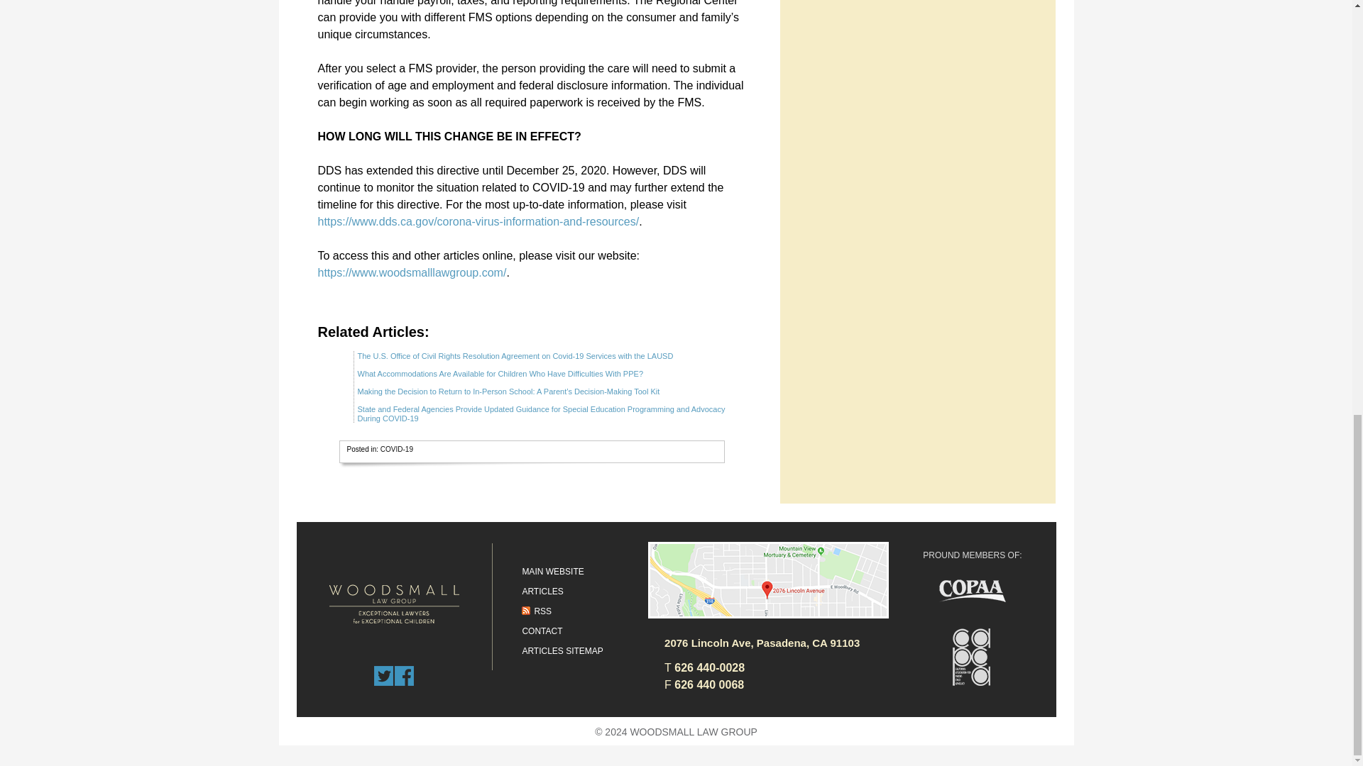 Image resolution: width=1363 pixels, height=766 pixels. What do you see at coordinates (552, 572) in the screenshot?
I see `MAIN WEBSITE` at bounding box center [552, 572].